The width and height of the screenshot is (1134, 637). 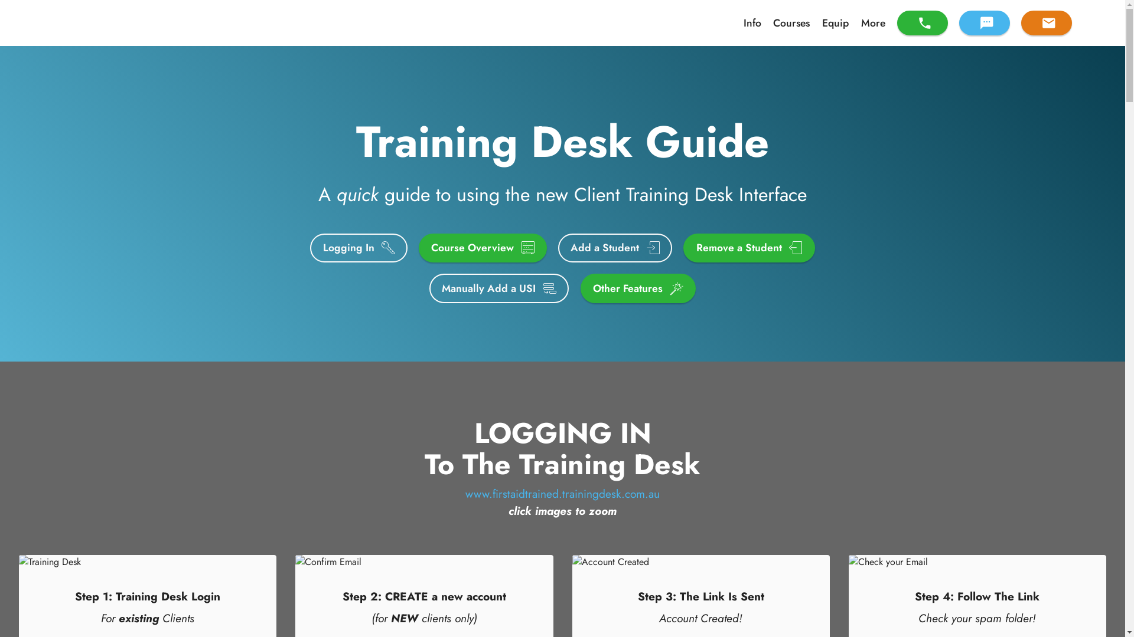 I want to click on Courses, so click(x=791, y=22).